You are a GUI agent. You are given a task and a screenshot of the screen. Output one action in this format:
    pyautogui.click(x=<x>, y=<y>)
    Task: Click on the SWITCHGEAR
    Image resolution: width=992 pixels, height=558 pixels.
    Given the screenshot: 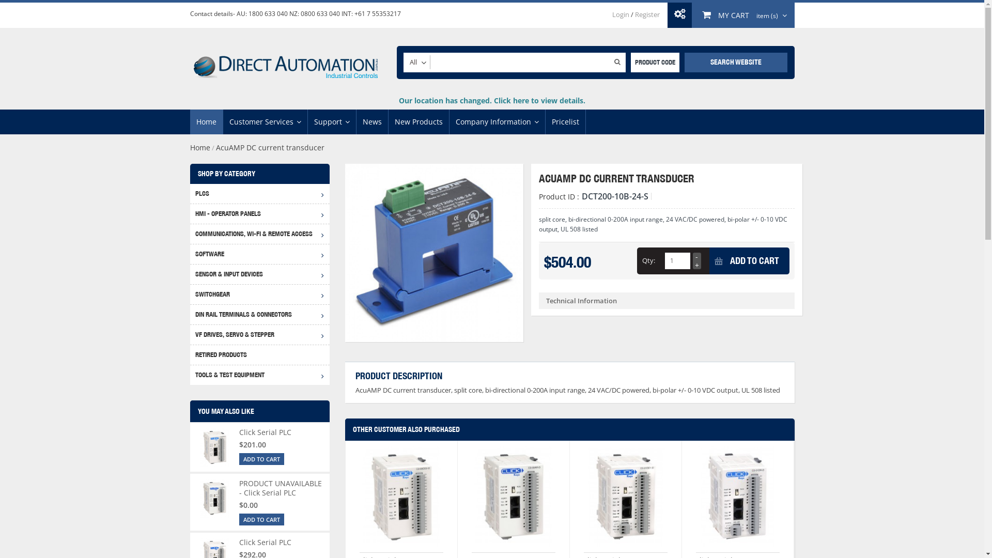 What is the action you would take?
    pyautogui.click(x=260, y=295)
    